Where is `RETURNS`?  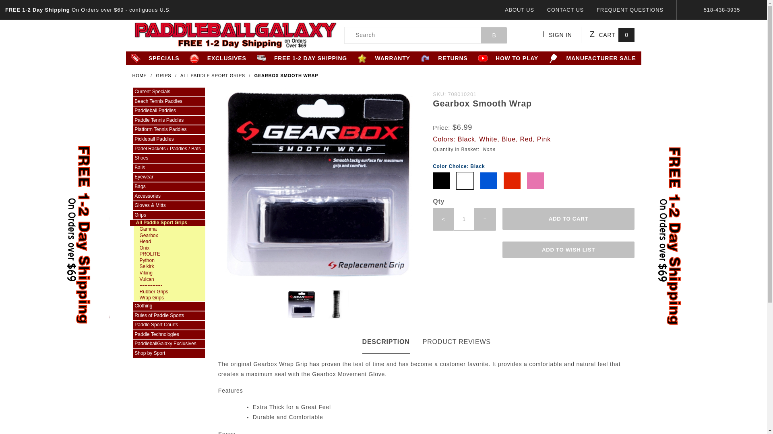
RETURNS is located at coordinates (444, 58).